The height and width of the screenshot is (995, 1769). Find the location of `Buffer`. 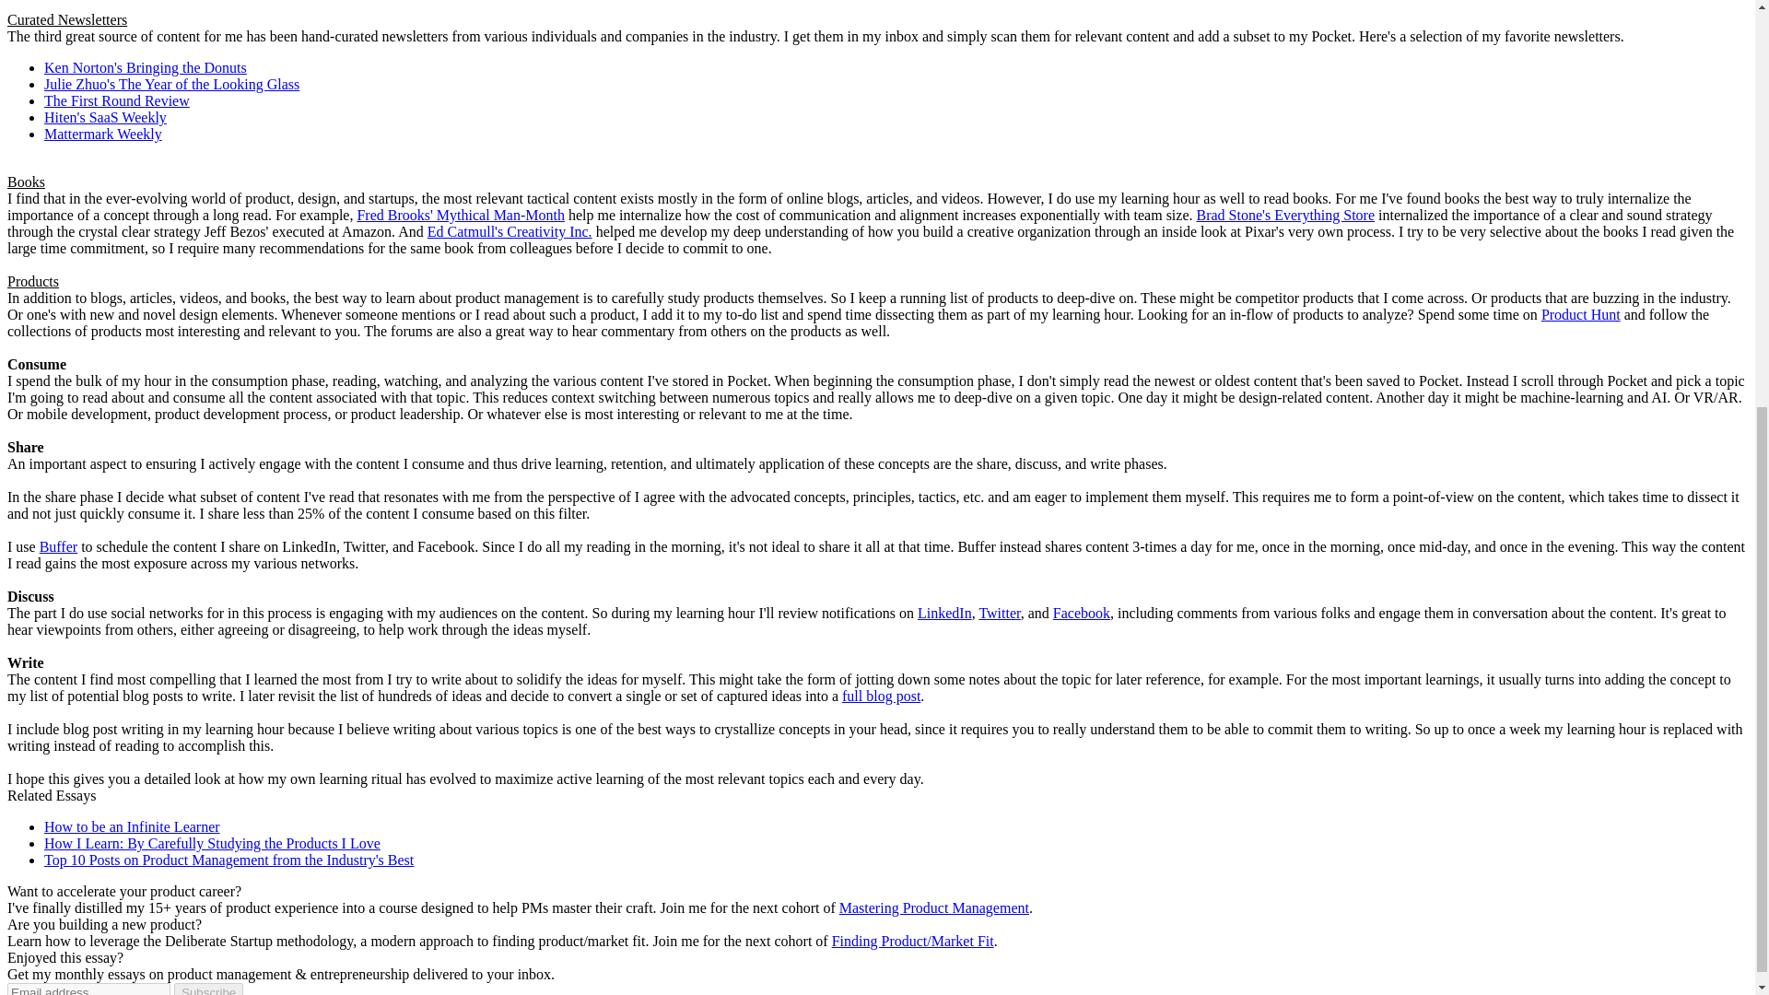

Buffer is located at coordinates (58, 546).